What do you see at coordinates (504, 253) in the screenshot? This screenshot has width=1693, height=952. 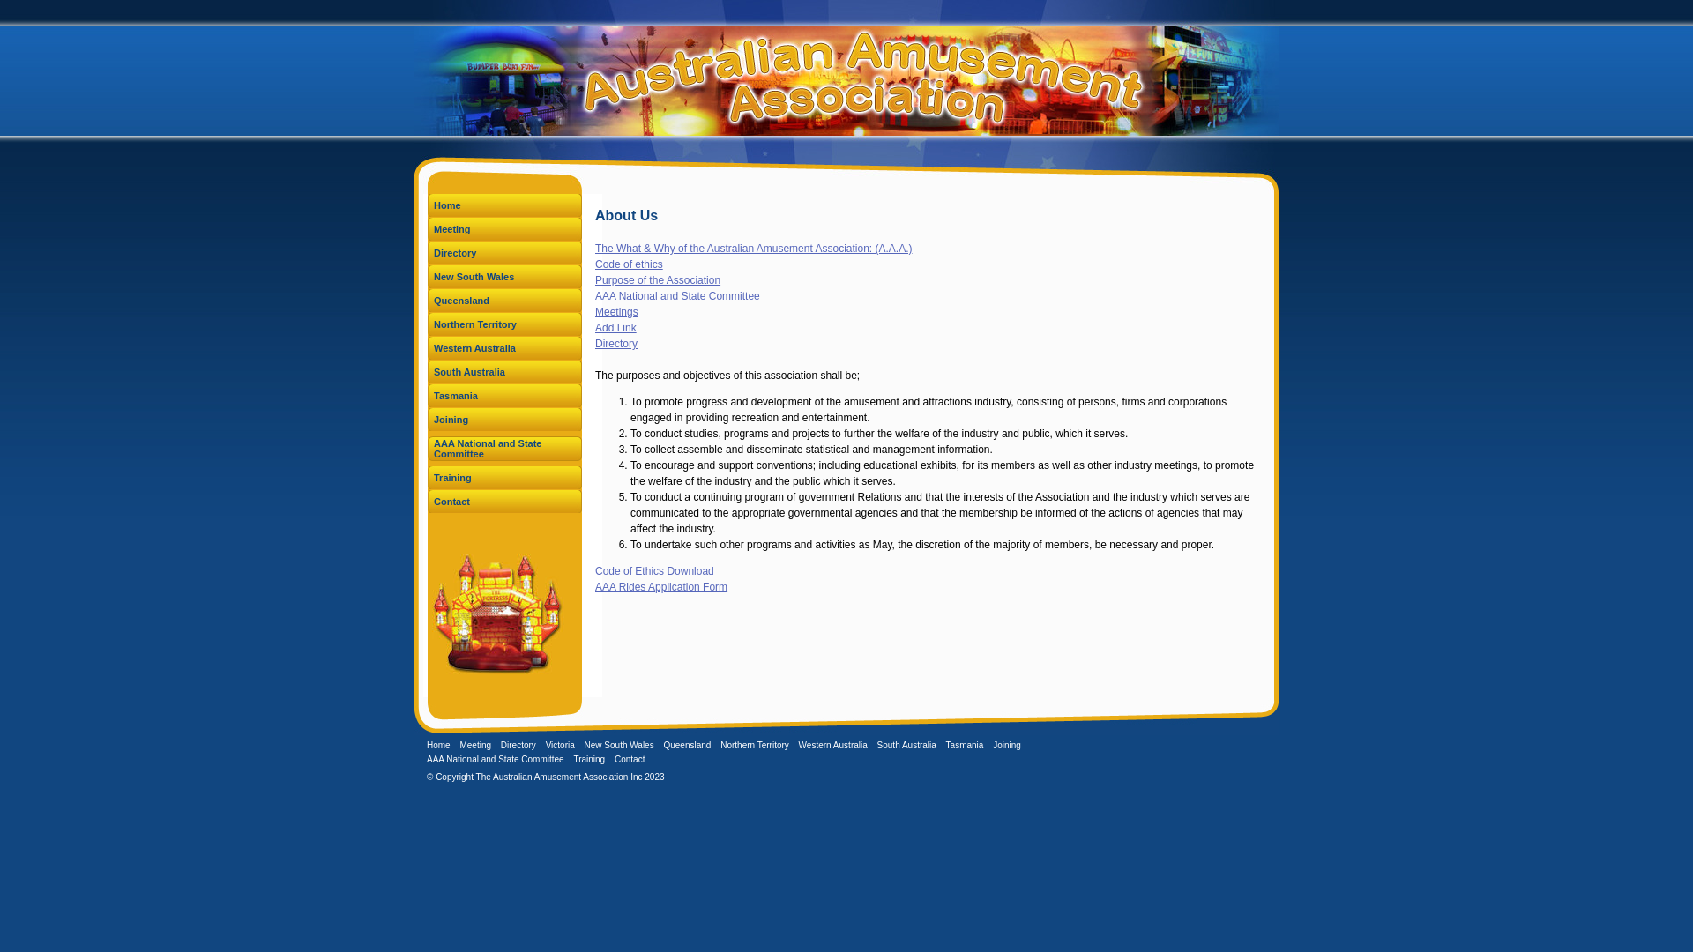 I see `Directory` at bounding box center [504, 253].